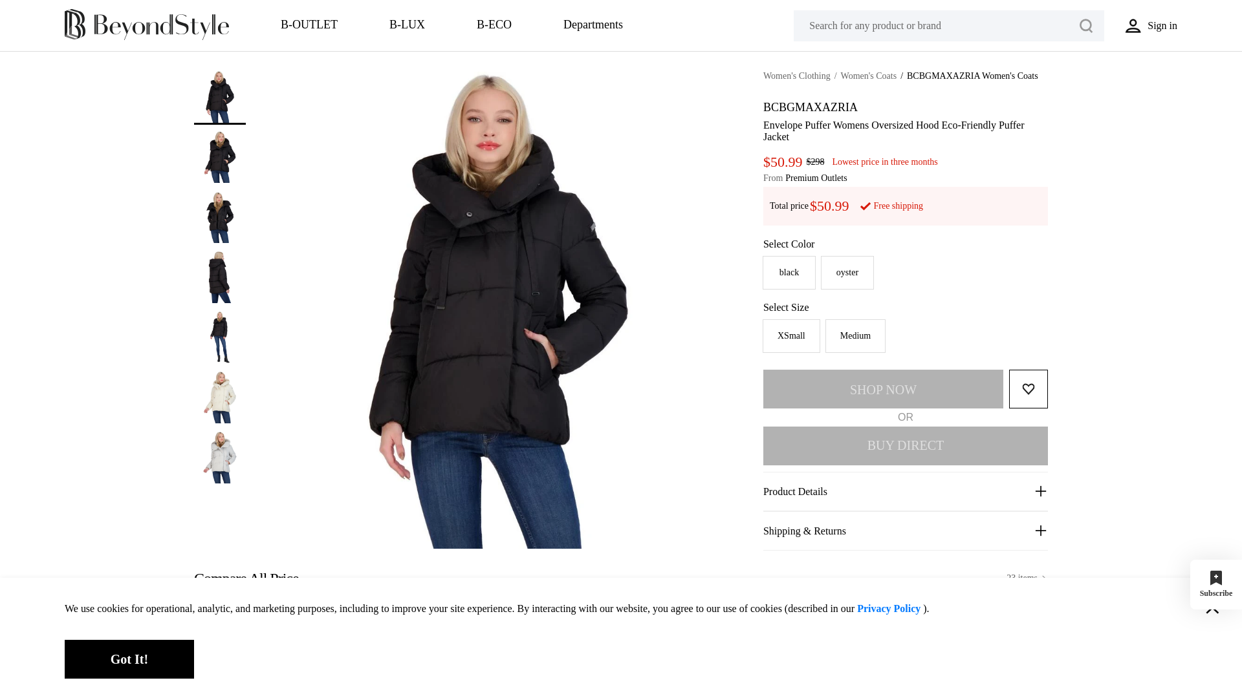 This screenshot has width=1242, height=698. What do you see at coordinates (838, 644) in the screenshot?
I see `MAJE Short satiny padded jacket` at bounding box center [838, 644].